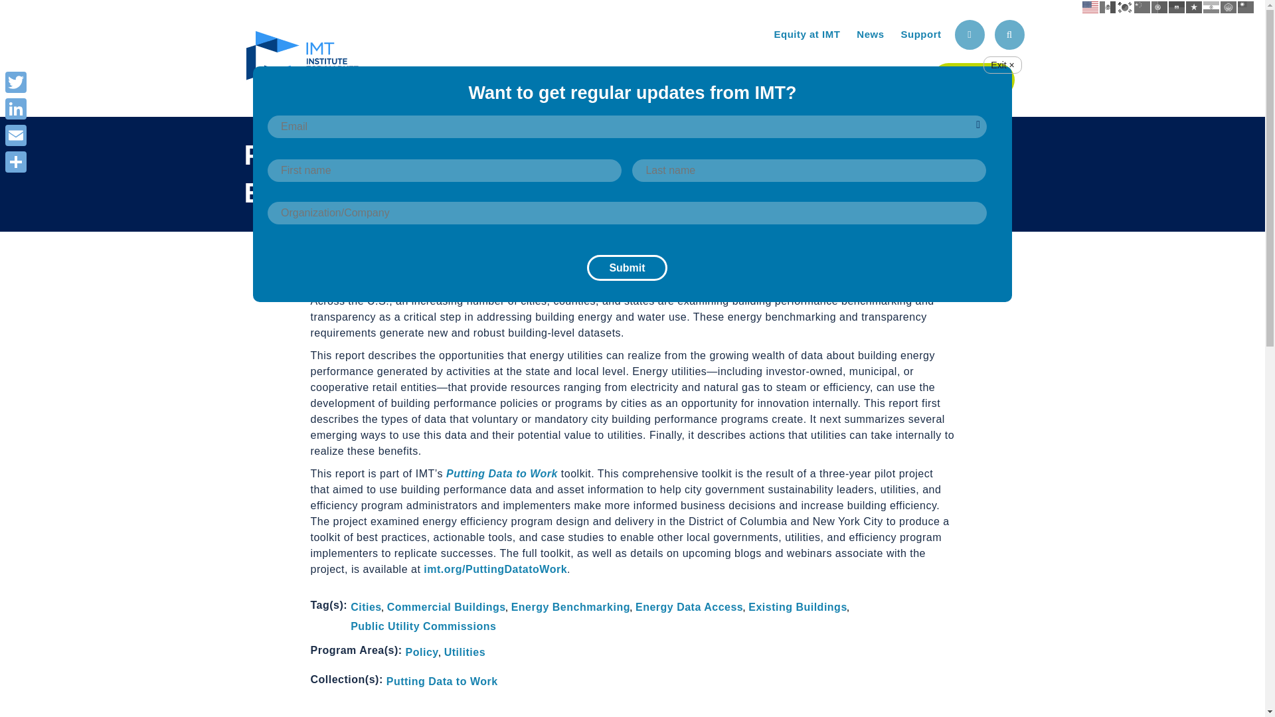 The height and width of the screenshot is (717, 1275). What do you see at coordinates (852, 77) in the screenshot?
I see `Resource Library` at bounding box center [852, 77].